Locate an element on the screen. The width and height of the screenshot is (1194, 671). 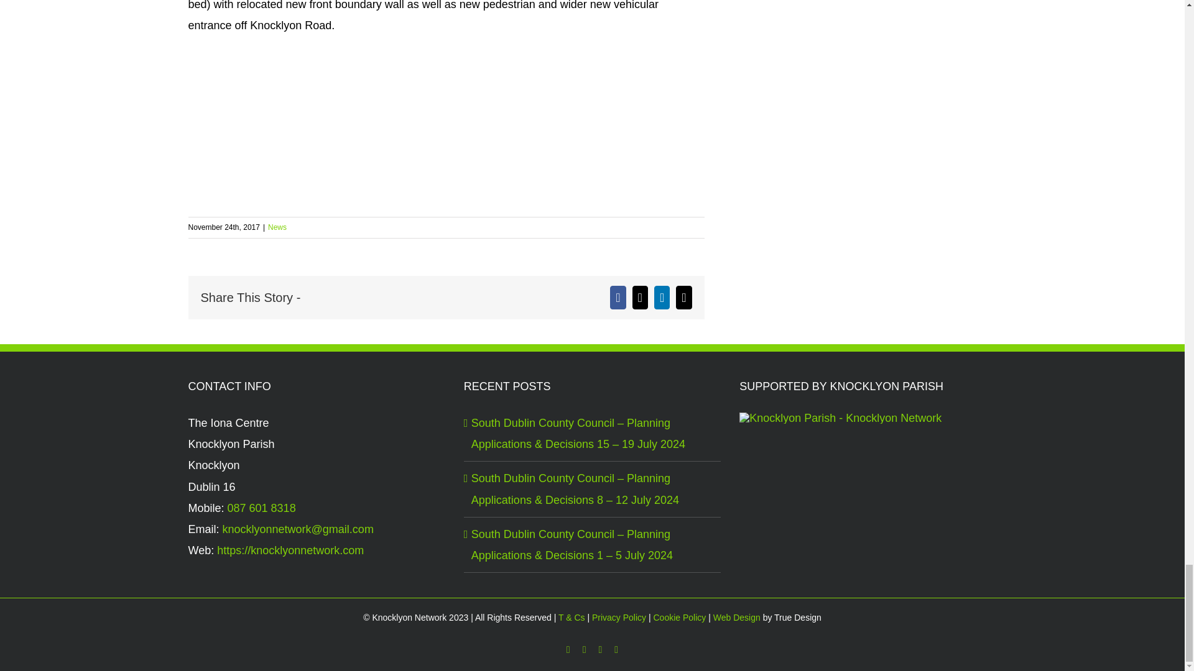
News is located at coordinates (277, 227).